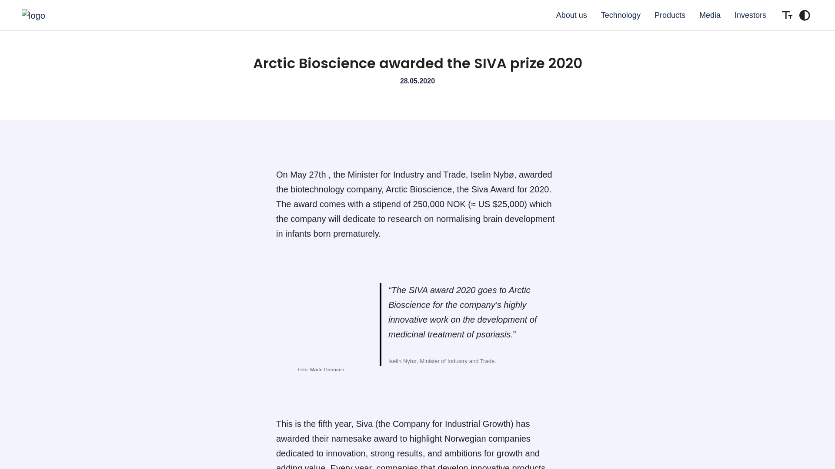 The image size is (835, 469). I want to click on Investors, so click(751, 15).